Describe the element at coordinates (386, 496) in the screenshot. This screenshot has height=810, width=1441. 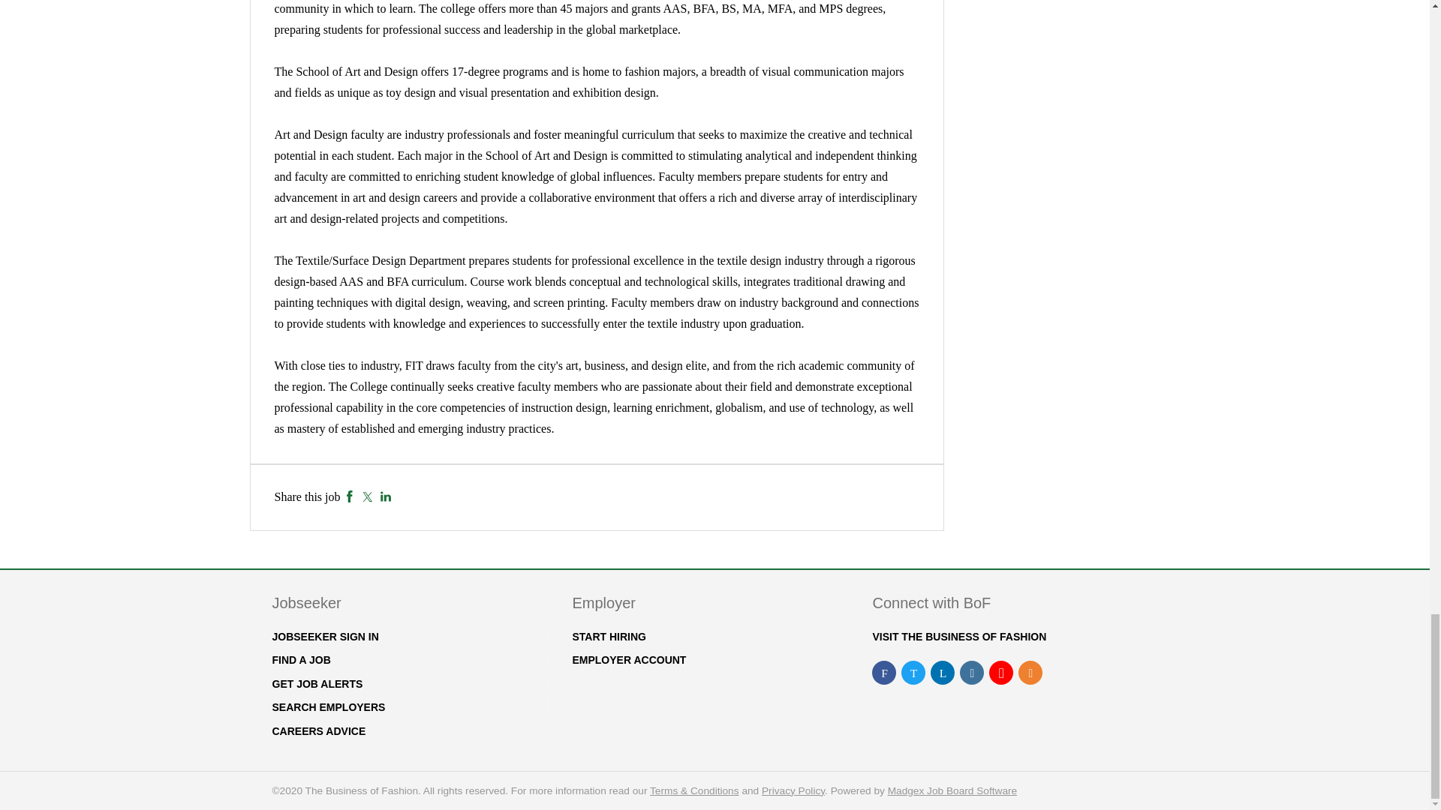
I see `LinkedIn` at that location.